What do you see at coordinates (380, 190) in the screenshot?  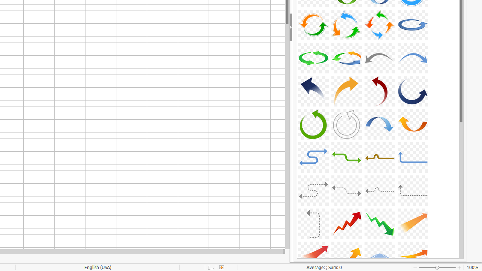 I see `A39-CurvedArrow-Gray-Left` at bounding box center [380, 190].